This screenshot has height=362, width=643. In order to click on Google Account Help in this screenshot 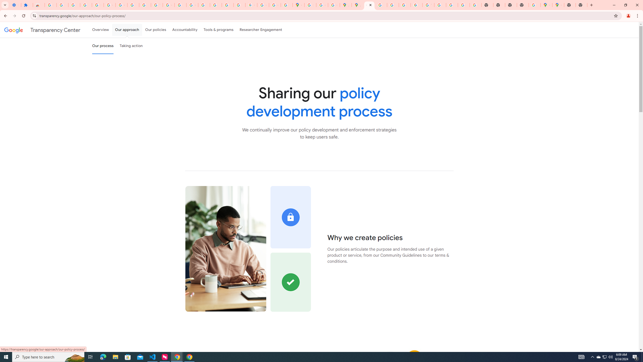, I will do `click(122, 5)`.